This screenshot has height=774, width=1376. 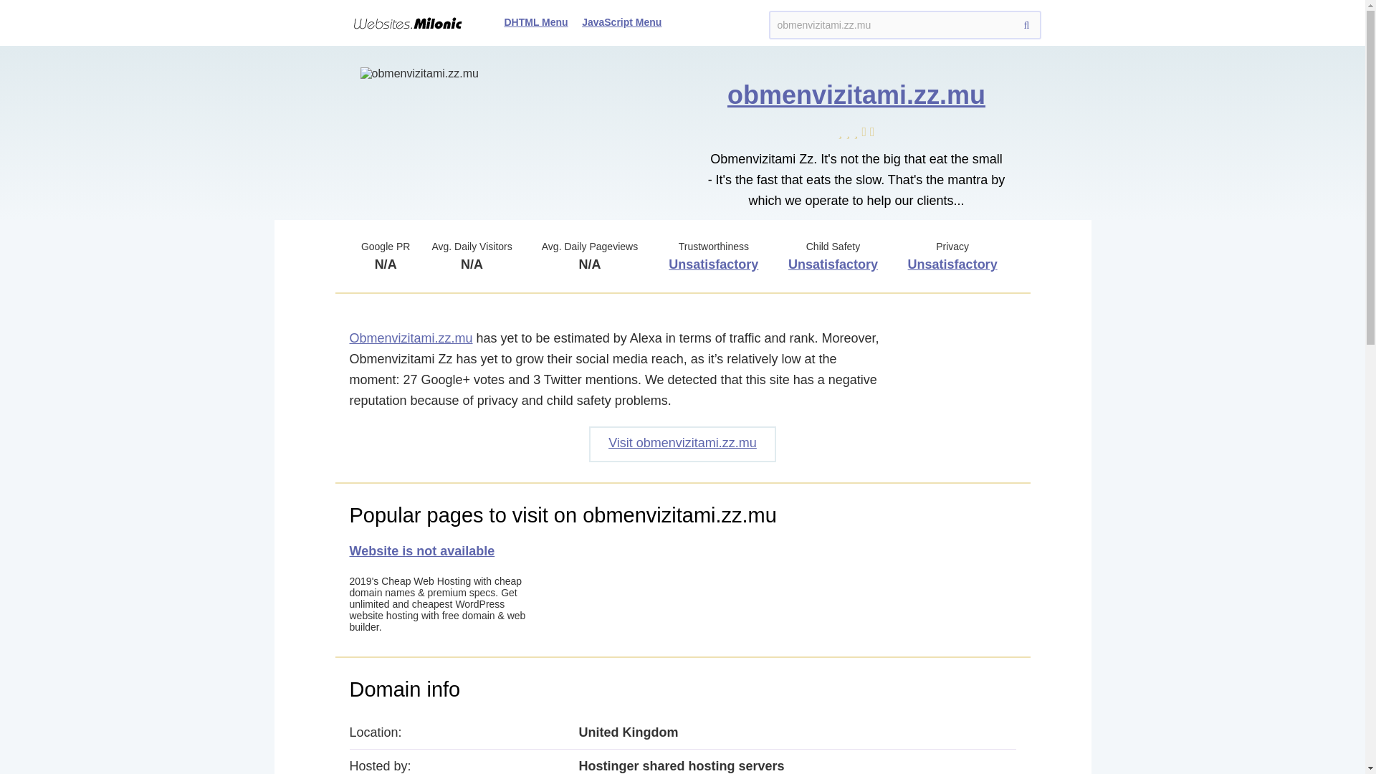 What do you see at coordinates (536, 21) in the screenshot?
I see `DHTML Menu` at bounding box center [536, 21].